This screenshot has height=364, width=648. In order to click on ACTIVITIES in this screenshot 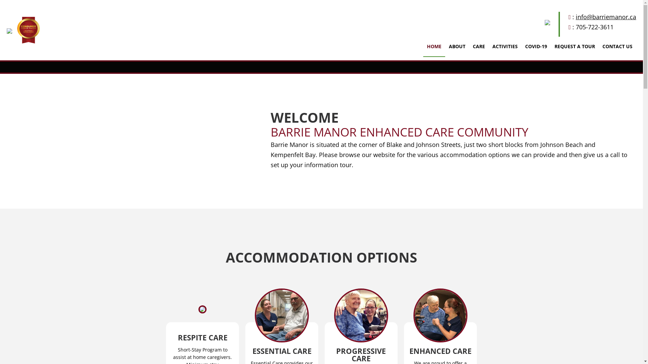, I will do `click(505, 47)`.